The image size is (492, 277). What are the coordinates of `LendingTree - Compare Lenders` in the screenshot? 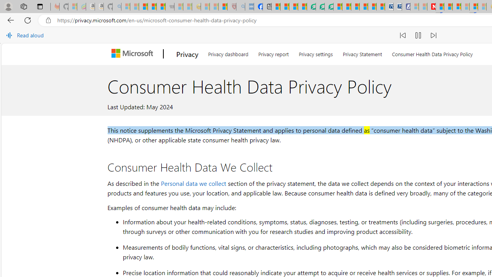 It's located at (311, 7).